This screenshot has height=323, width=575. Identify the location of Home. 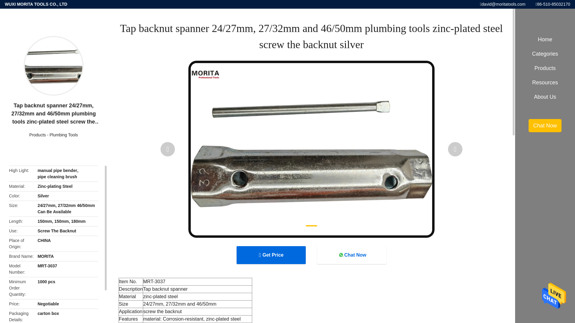
(545, 39).